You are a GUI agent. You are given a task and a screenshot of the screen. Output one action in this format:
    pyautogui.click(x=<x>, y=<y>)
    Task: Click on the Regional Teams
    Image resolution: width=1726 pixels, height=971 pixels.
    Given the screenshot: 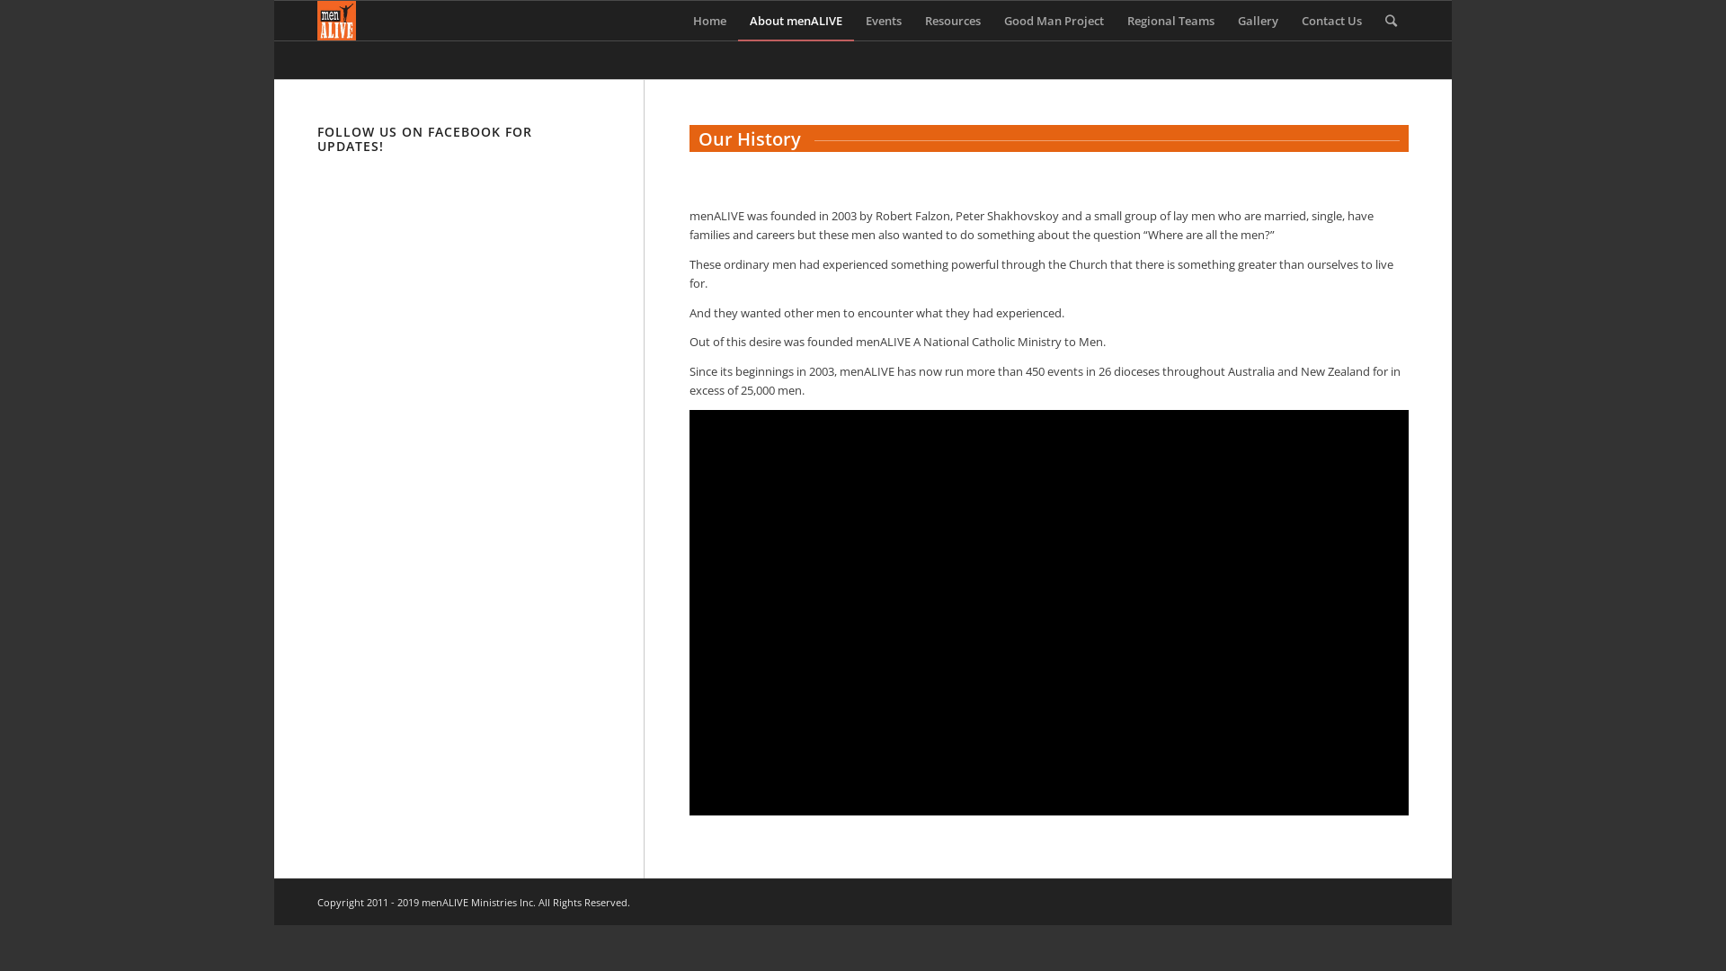 What is the action you would take?
    pyautogui.click(x=1170, y=21)
    